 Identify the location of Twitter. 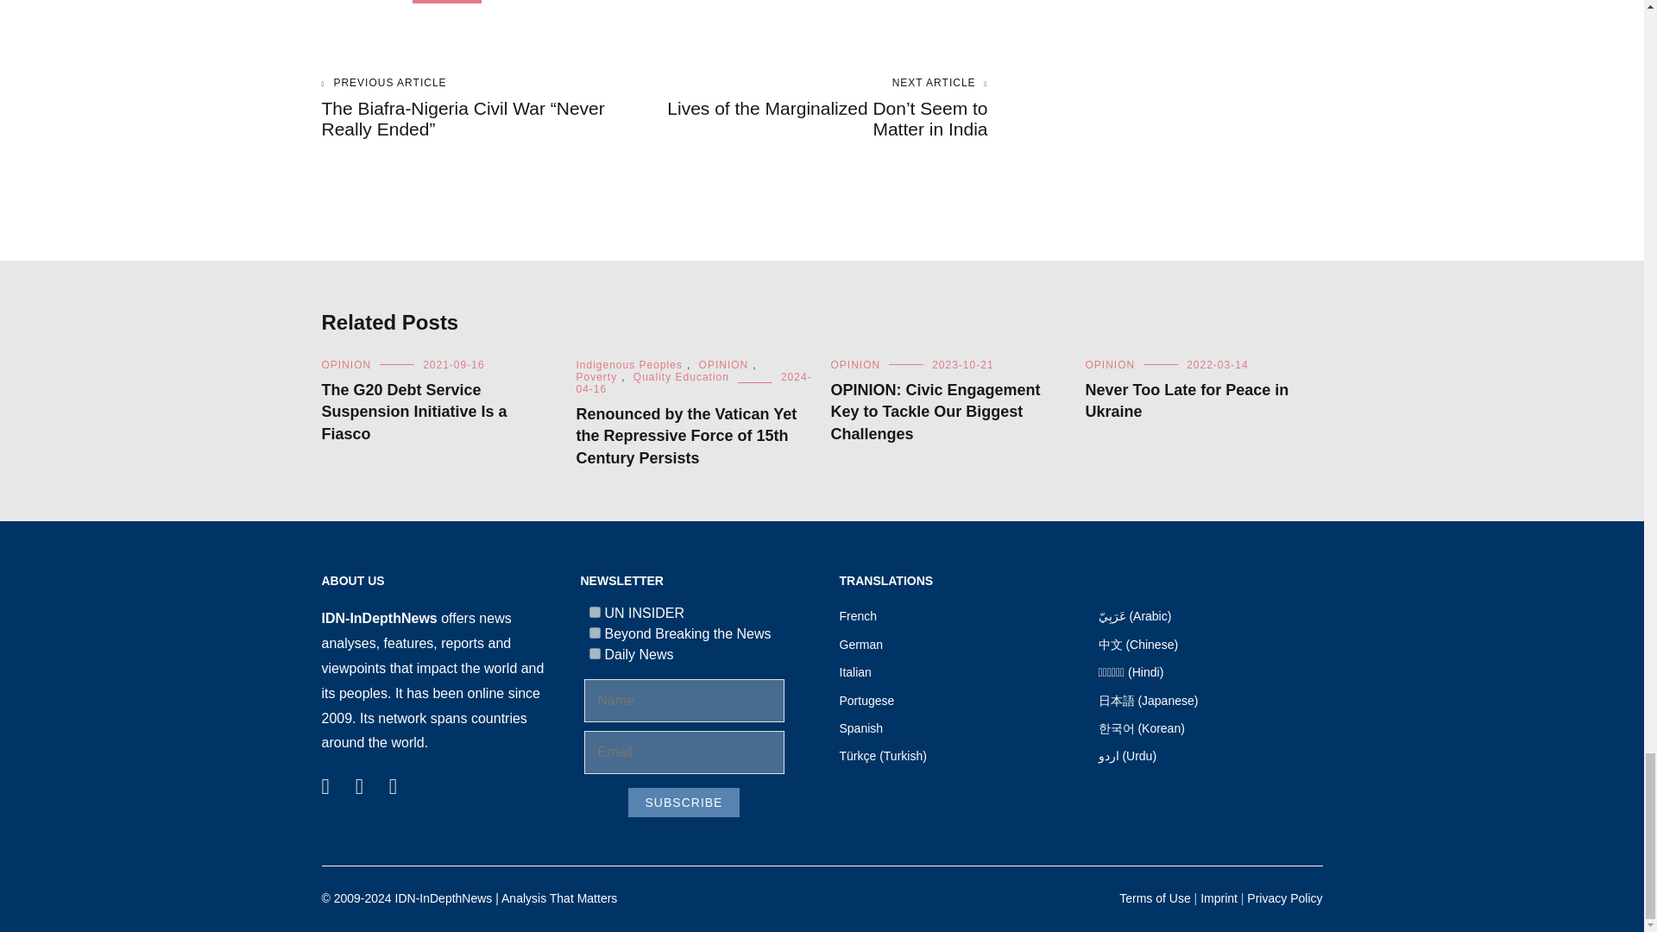
(359, 782).